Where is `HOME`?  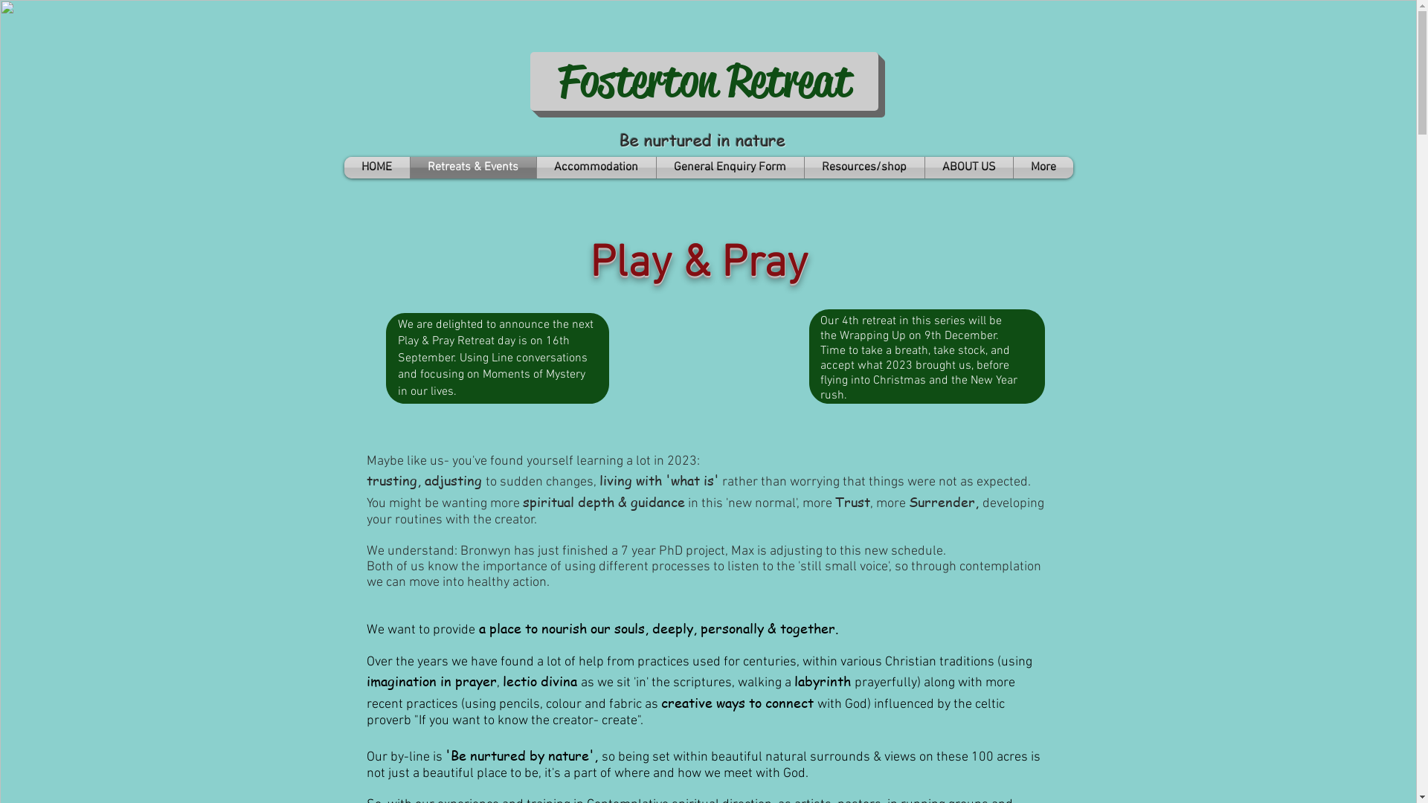 HOME is located at coordinates (376, 168).